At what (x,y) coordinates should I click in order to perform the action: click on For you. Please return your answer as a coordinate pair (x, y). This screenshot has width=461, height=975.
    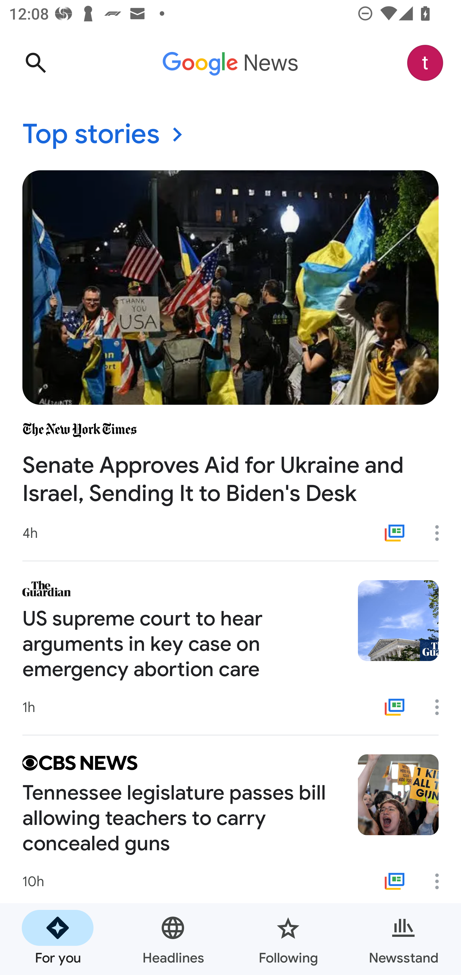
    Looking at the image, I should click on (58, 939).